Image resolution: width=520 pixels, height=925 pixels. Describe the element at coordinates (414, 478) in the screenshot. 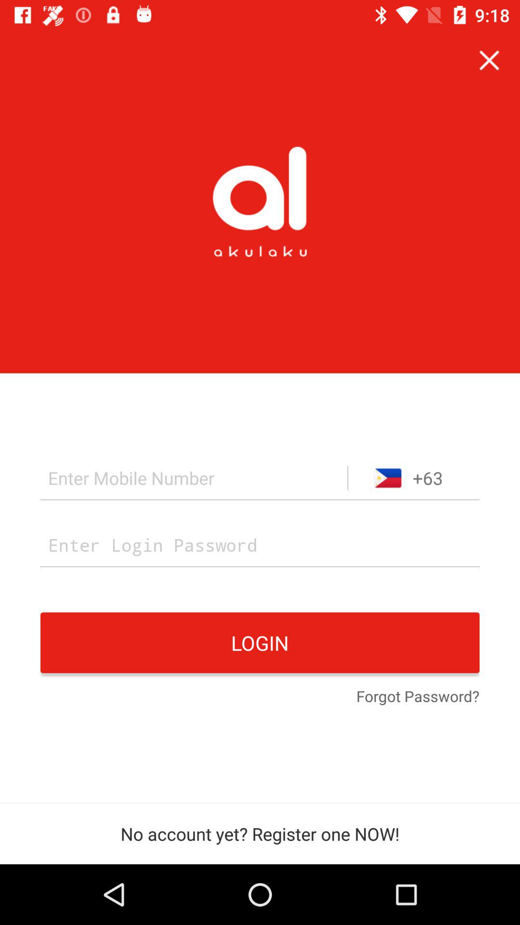

I see `jump until +63 icon` at that location.